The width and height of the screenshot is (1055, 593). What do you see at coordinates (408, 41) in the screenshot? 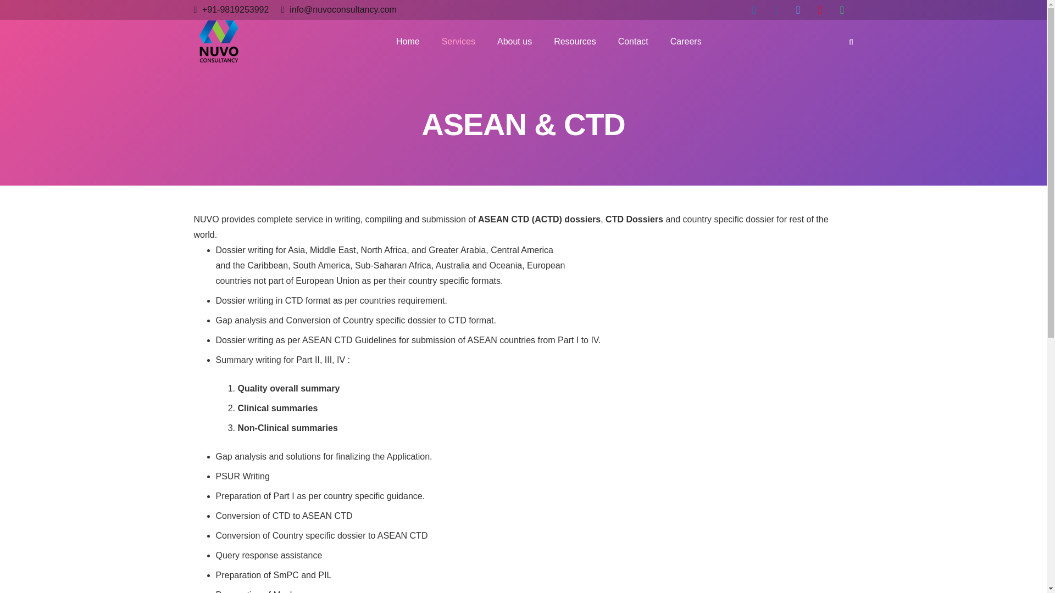
I see `Home` at bounding box center [408, 41].